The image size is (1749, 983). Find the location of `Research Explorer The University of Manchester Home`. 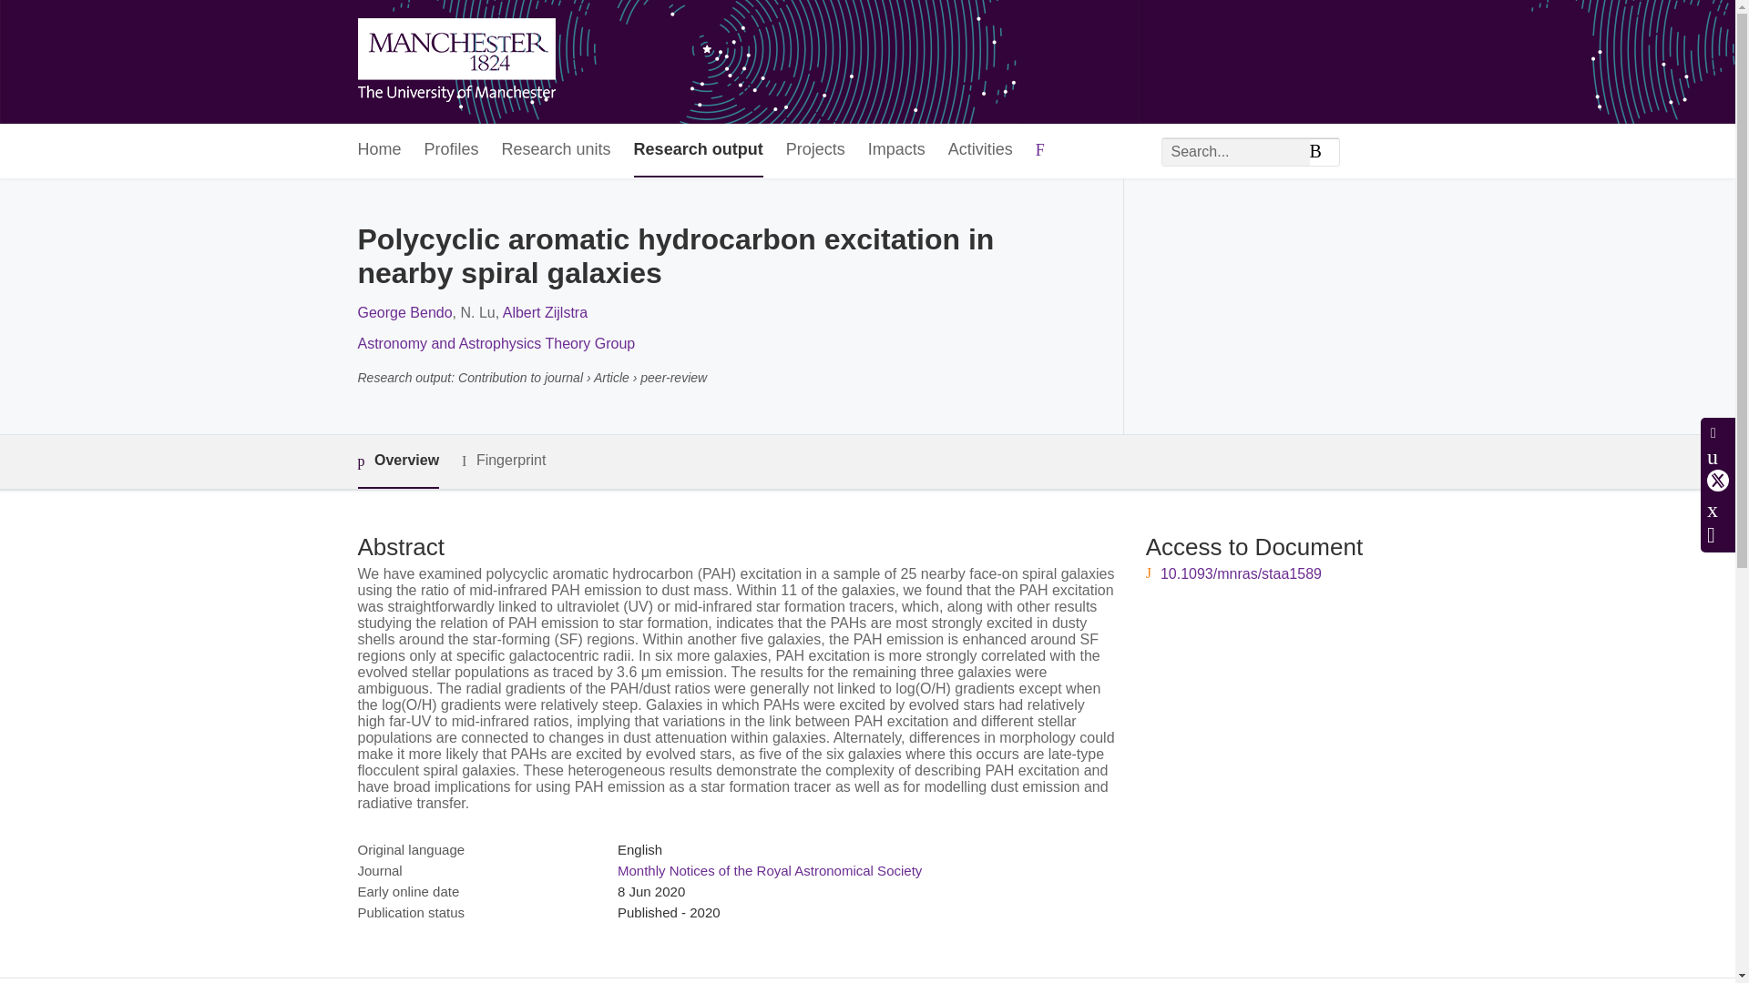

Research Explorer The University of Manchester Home is located at coordinates (455, 62).